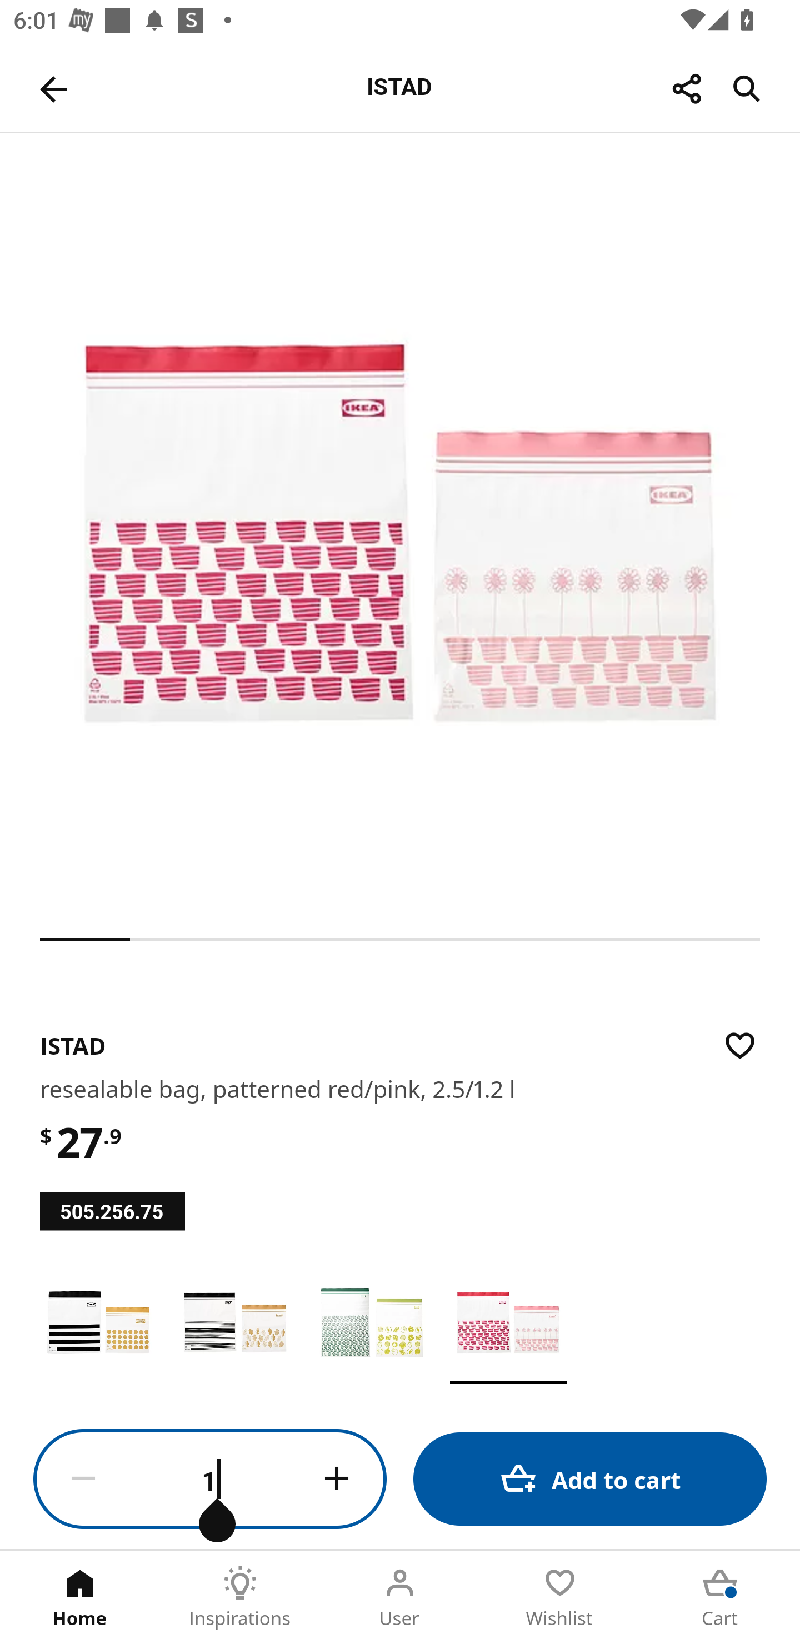 The width and height of the screenshot is (800, 1644). I want to click on Cart
Tab 5 of 5, so click(720, 1597).